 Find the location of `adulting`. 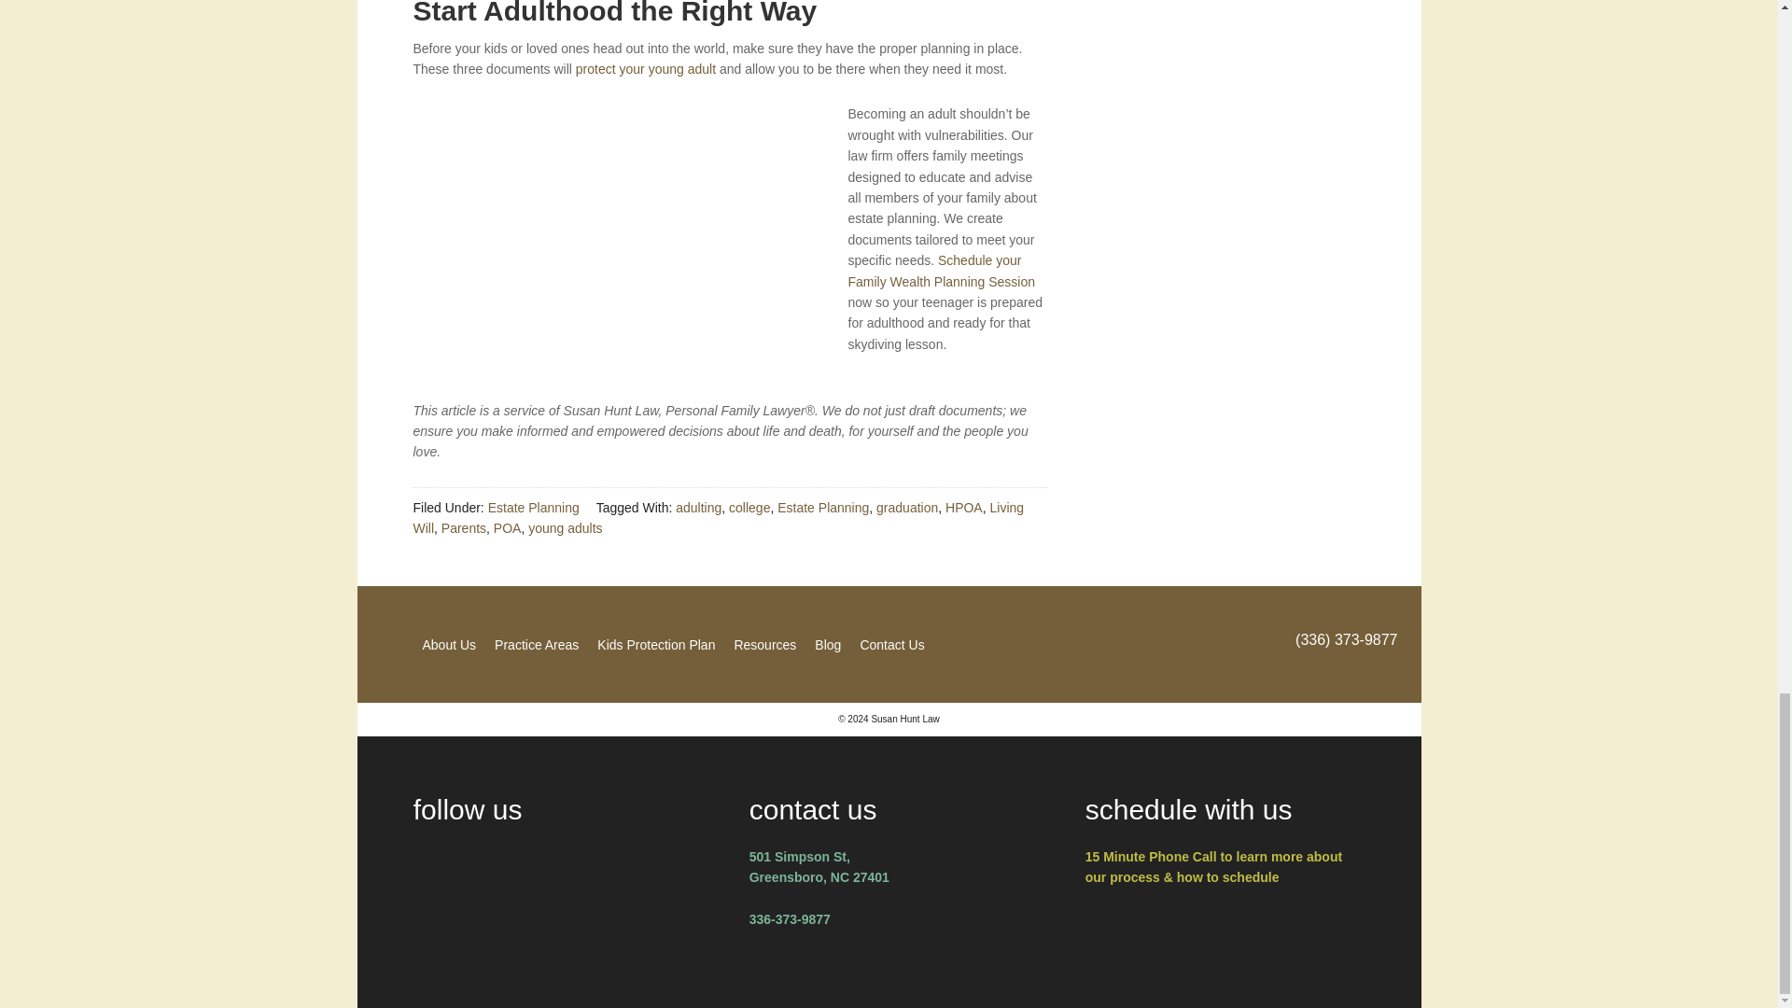

adulting is located at coordinates (698, 507).